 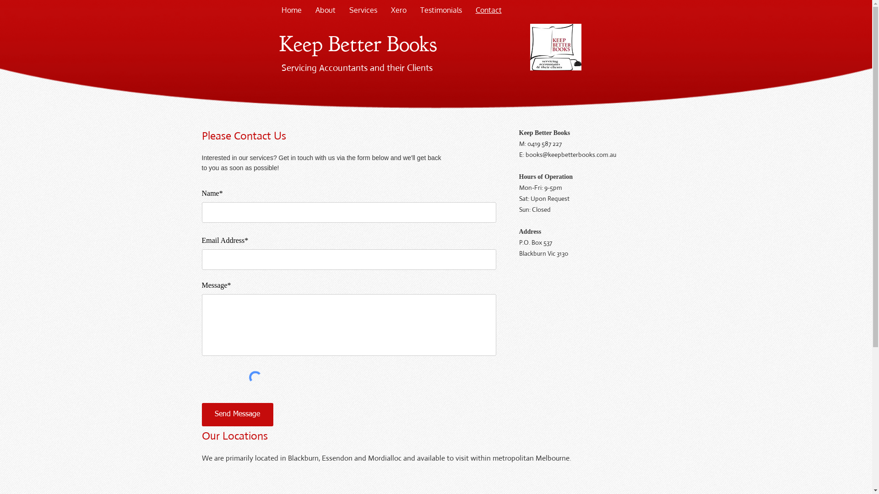 What do you see at coordinates (571, 155) in the screenshot?
I see `books@keepbetterbooks.com.au` at bounding box center [571, 155].